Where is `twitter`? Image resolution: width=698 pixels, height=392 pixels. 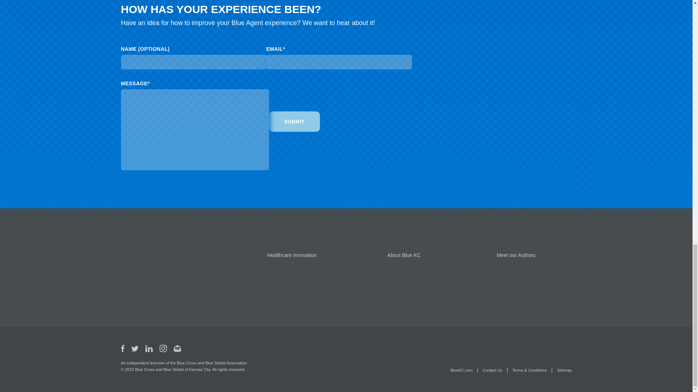
twitter is located at coordinates (135, 348).